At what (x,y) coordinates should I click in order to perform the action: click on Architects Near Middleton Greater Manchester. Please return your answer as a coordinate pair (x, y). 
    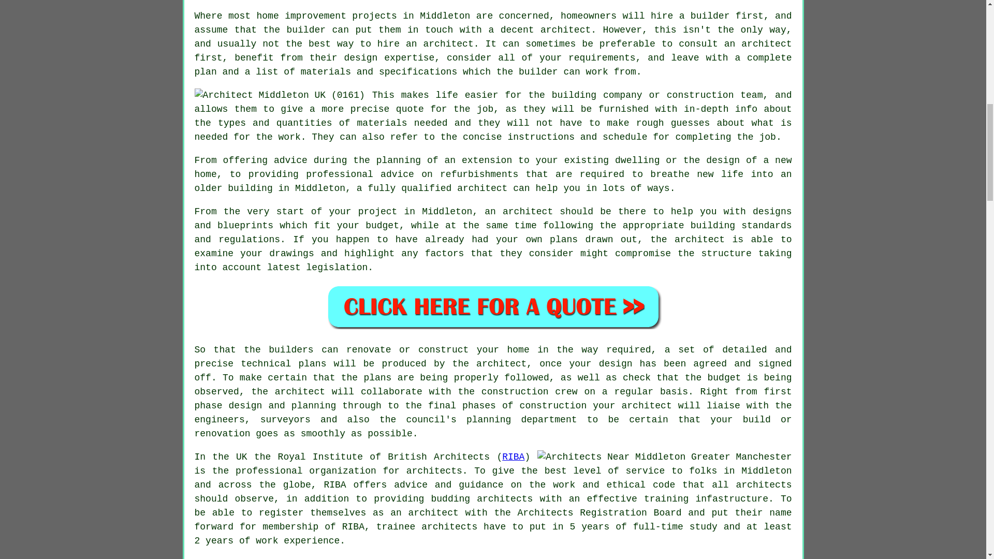
    Looking at the image, I should click on (664, 458).